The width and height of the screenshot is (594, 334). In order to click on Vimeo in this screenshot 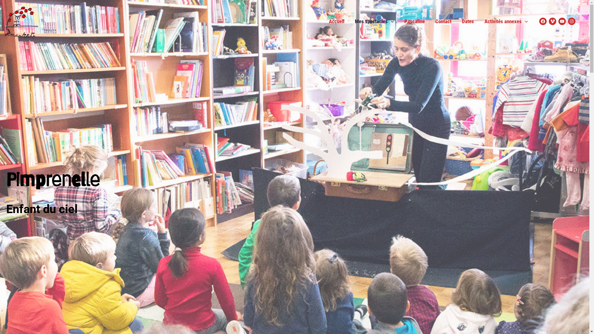, I will do `click(553, 21)`.